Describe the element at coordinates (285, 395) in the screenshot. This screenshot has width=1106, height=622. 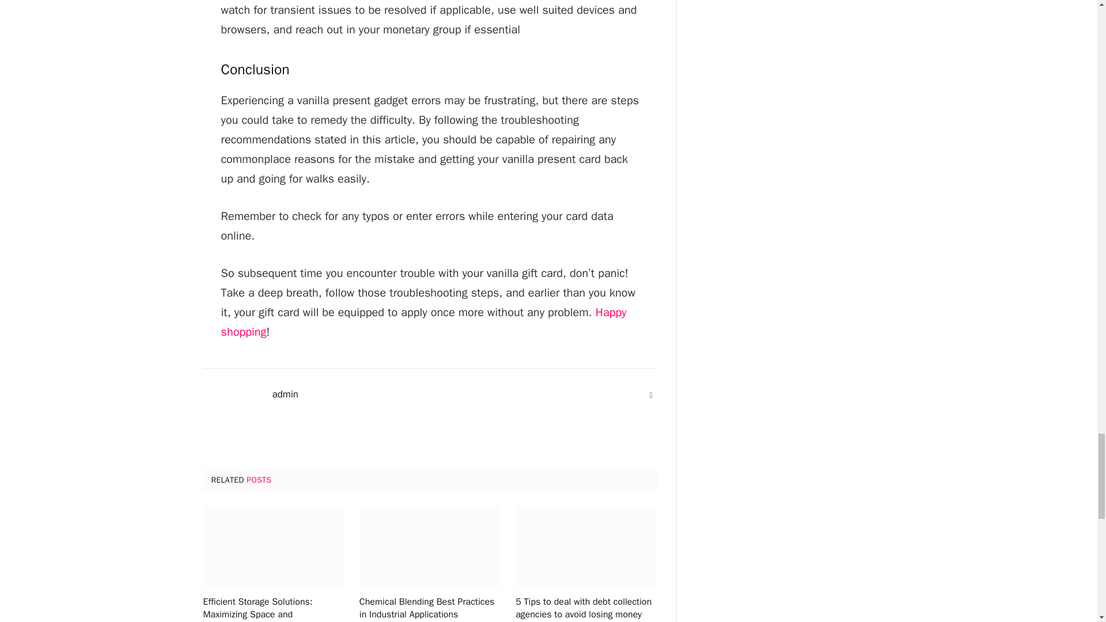
I see `admin` at that location.